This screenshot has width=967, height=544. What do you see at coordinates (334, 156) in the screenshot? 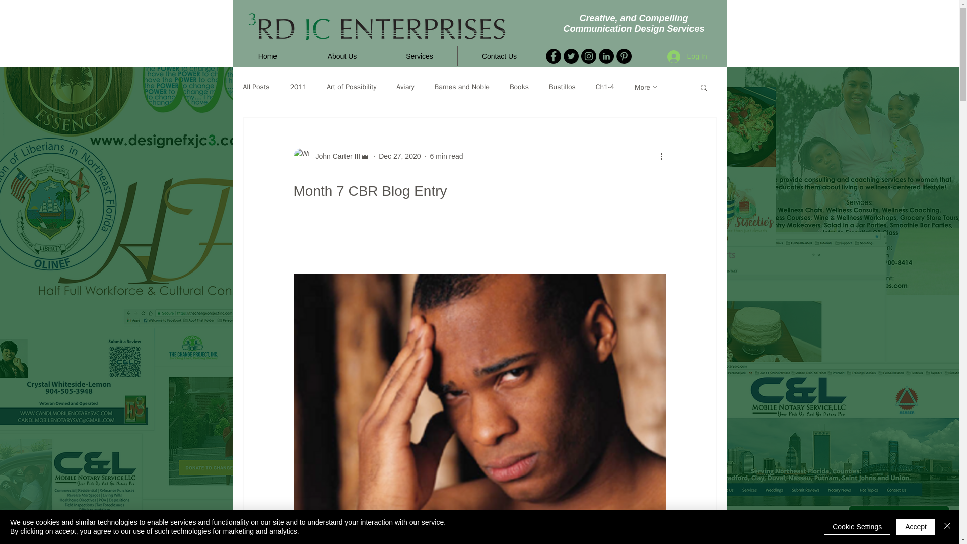
I see `John Carter III` at bounding box center [334, 156].